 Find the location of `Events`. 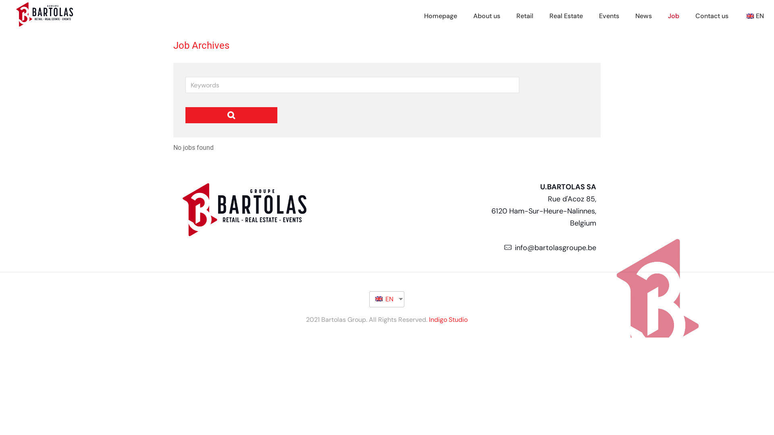

Events is located at coordinates (609, 16).